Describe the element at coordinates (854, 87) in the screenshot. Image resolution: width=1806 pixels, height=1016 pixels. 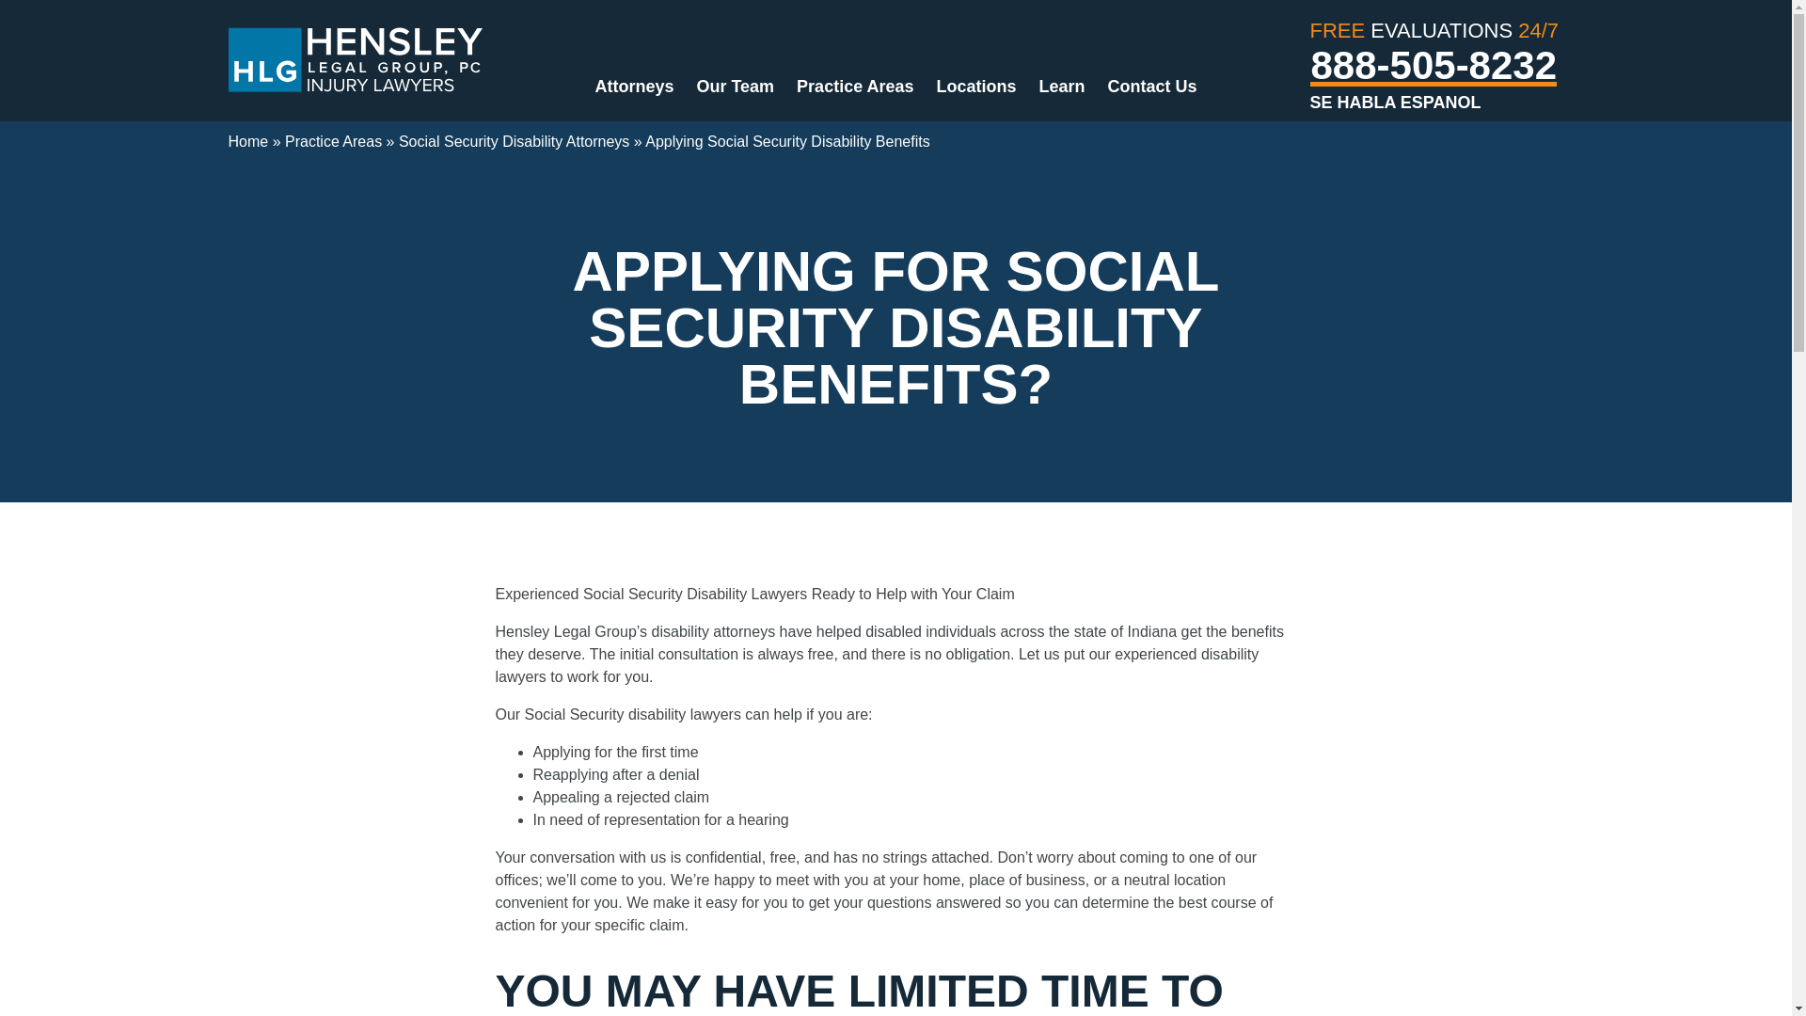
I see `Practice Areas` at that location.